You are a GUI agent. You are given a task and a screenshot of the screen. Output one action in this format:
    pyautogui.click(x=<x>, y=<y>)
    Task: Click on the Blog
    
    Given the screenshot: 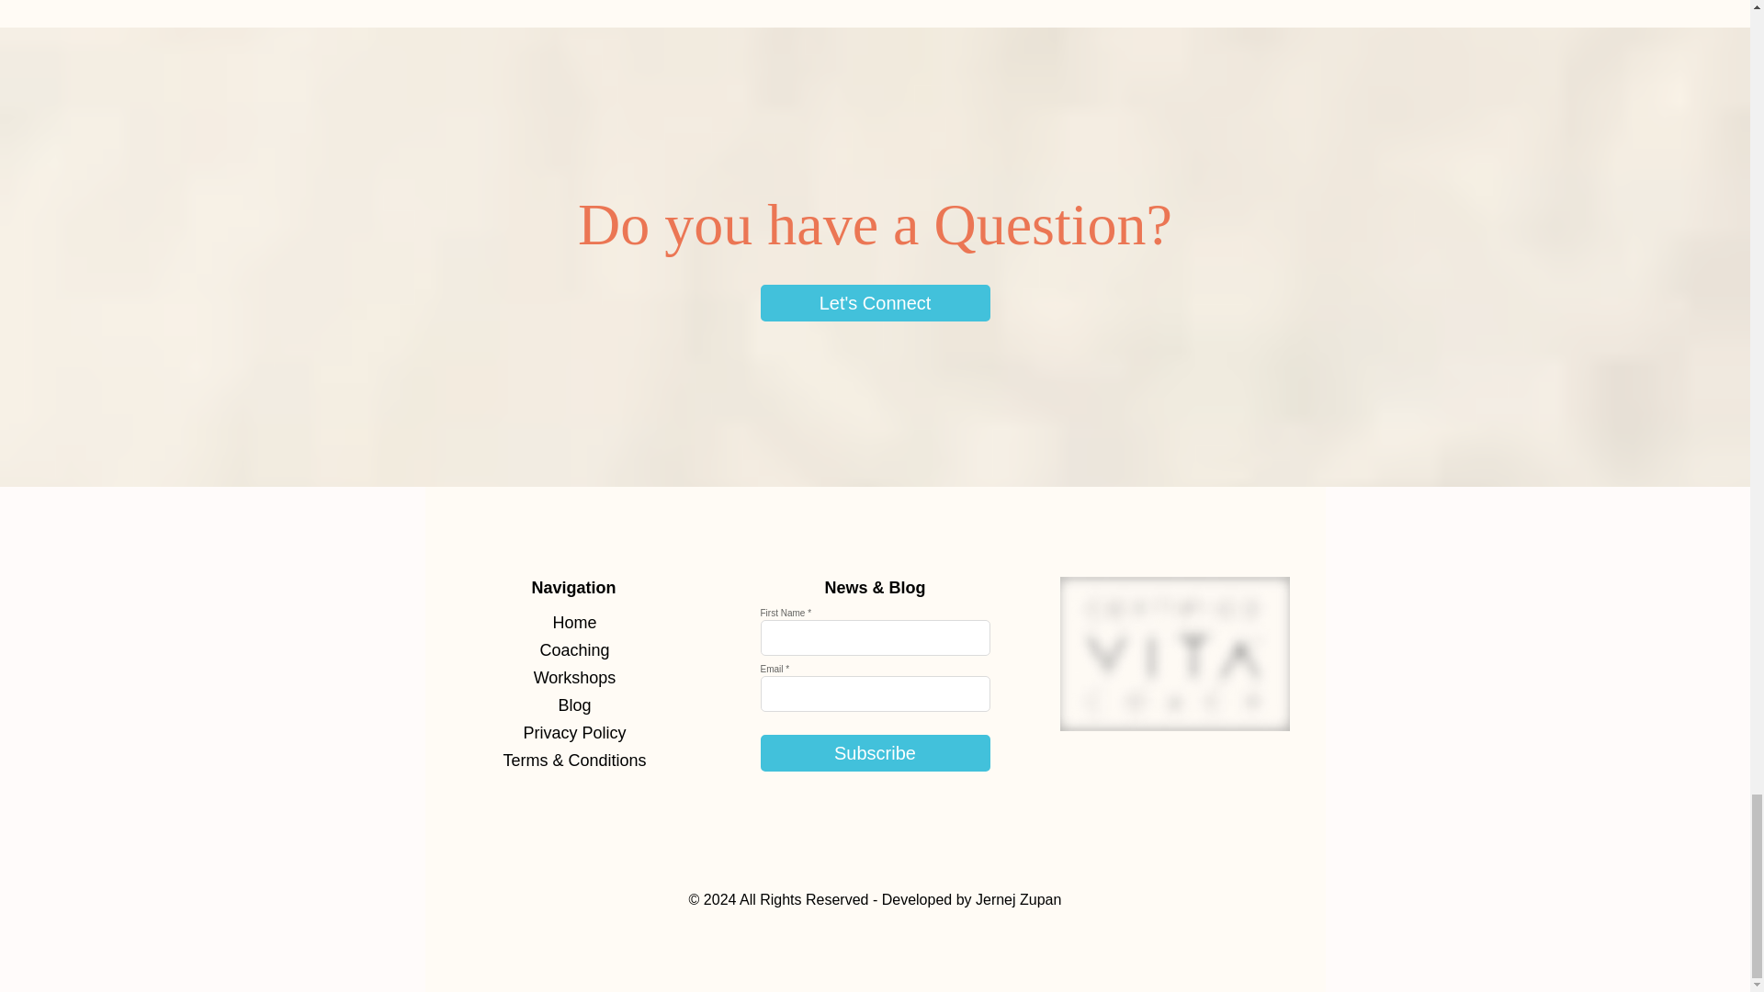 What is the action you would take?
    pyautogui.click(x=573, y=705)
    